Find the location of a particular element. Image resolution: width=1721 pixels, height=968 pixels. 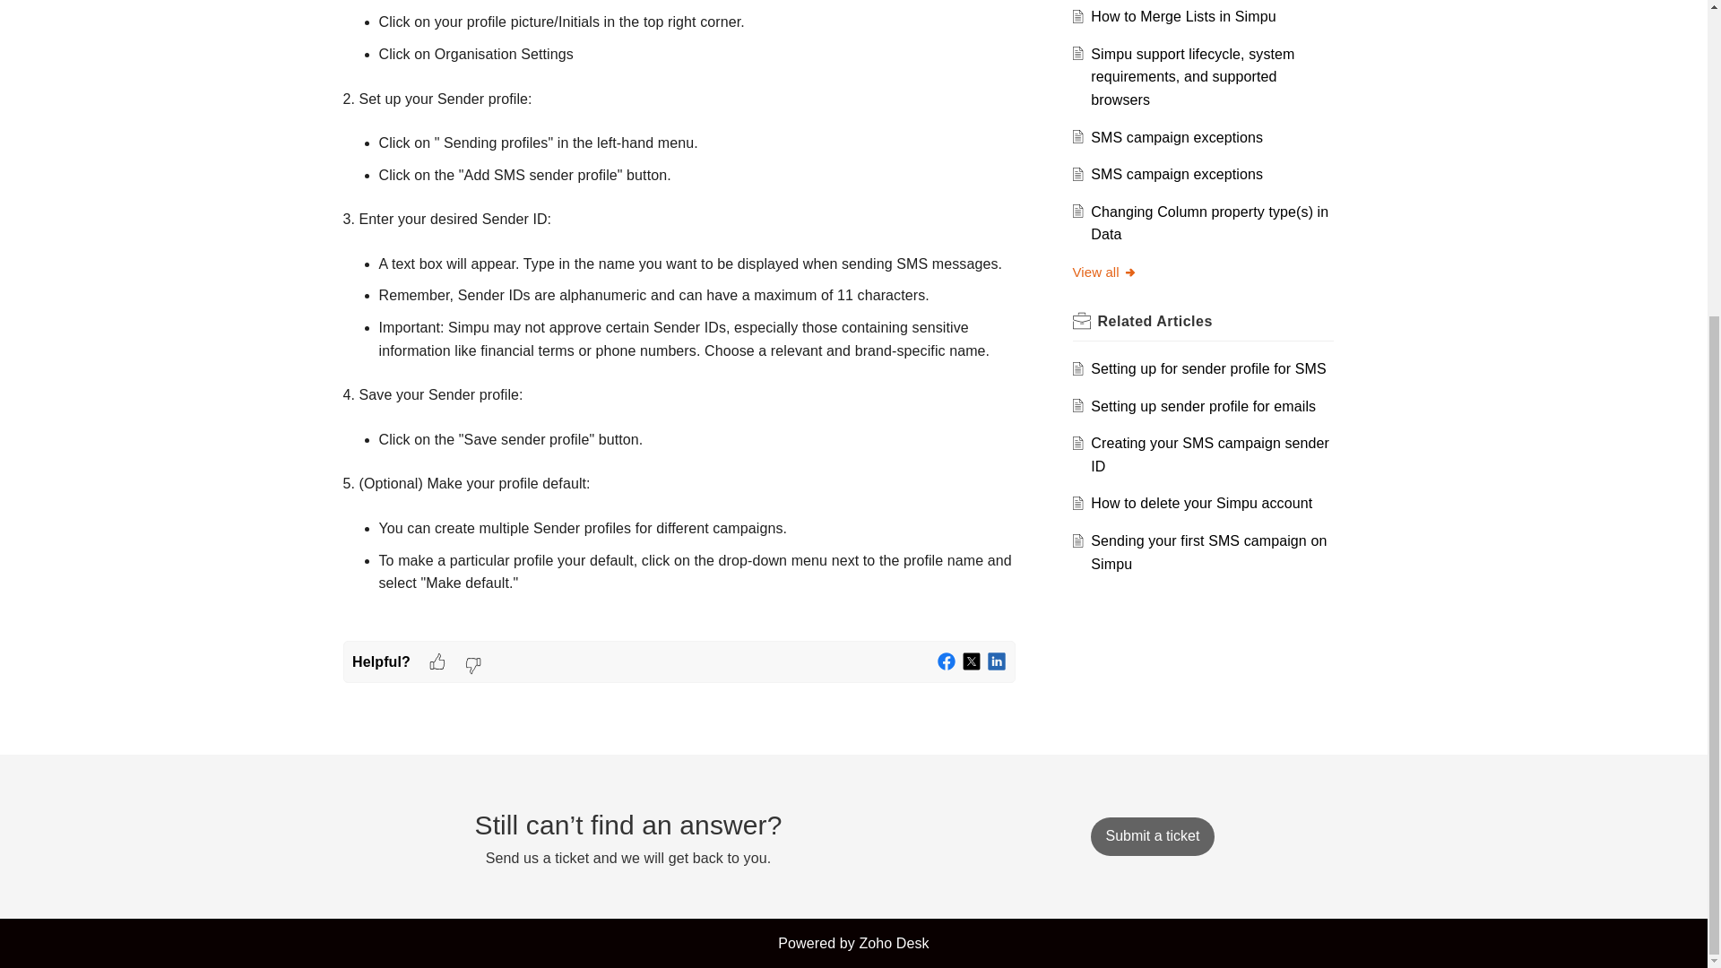

Creating your SMS campaign sender ID is located at coordinates (1210, 455).